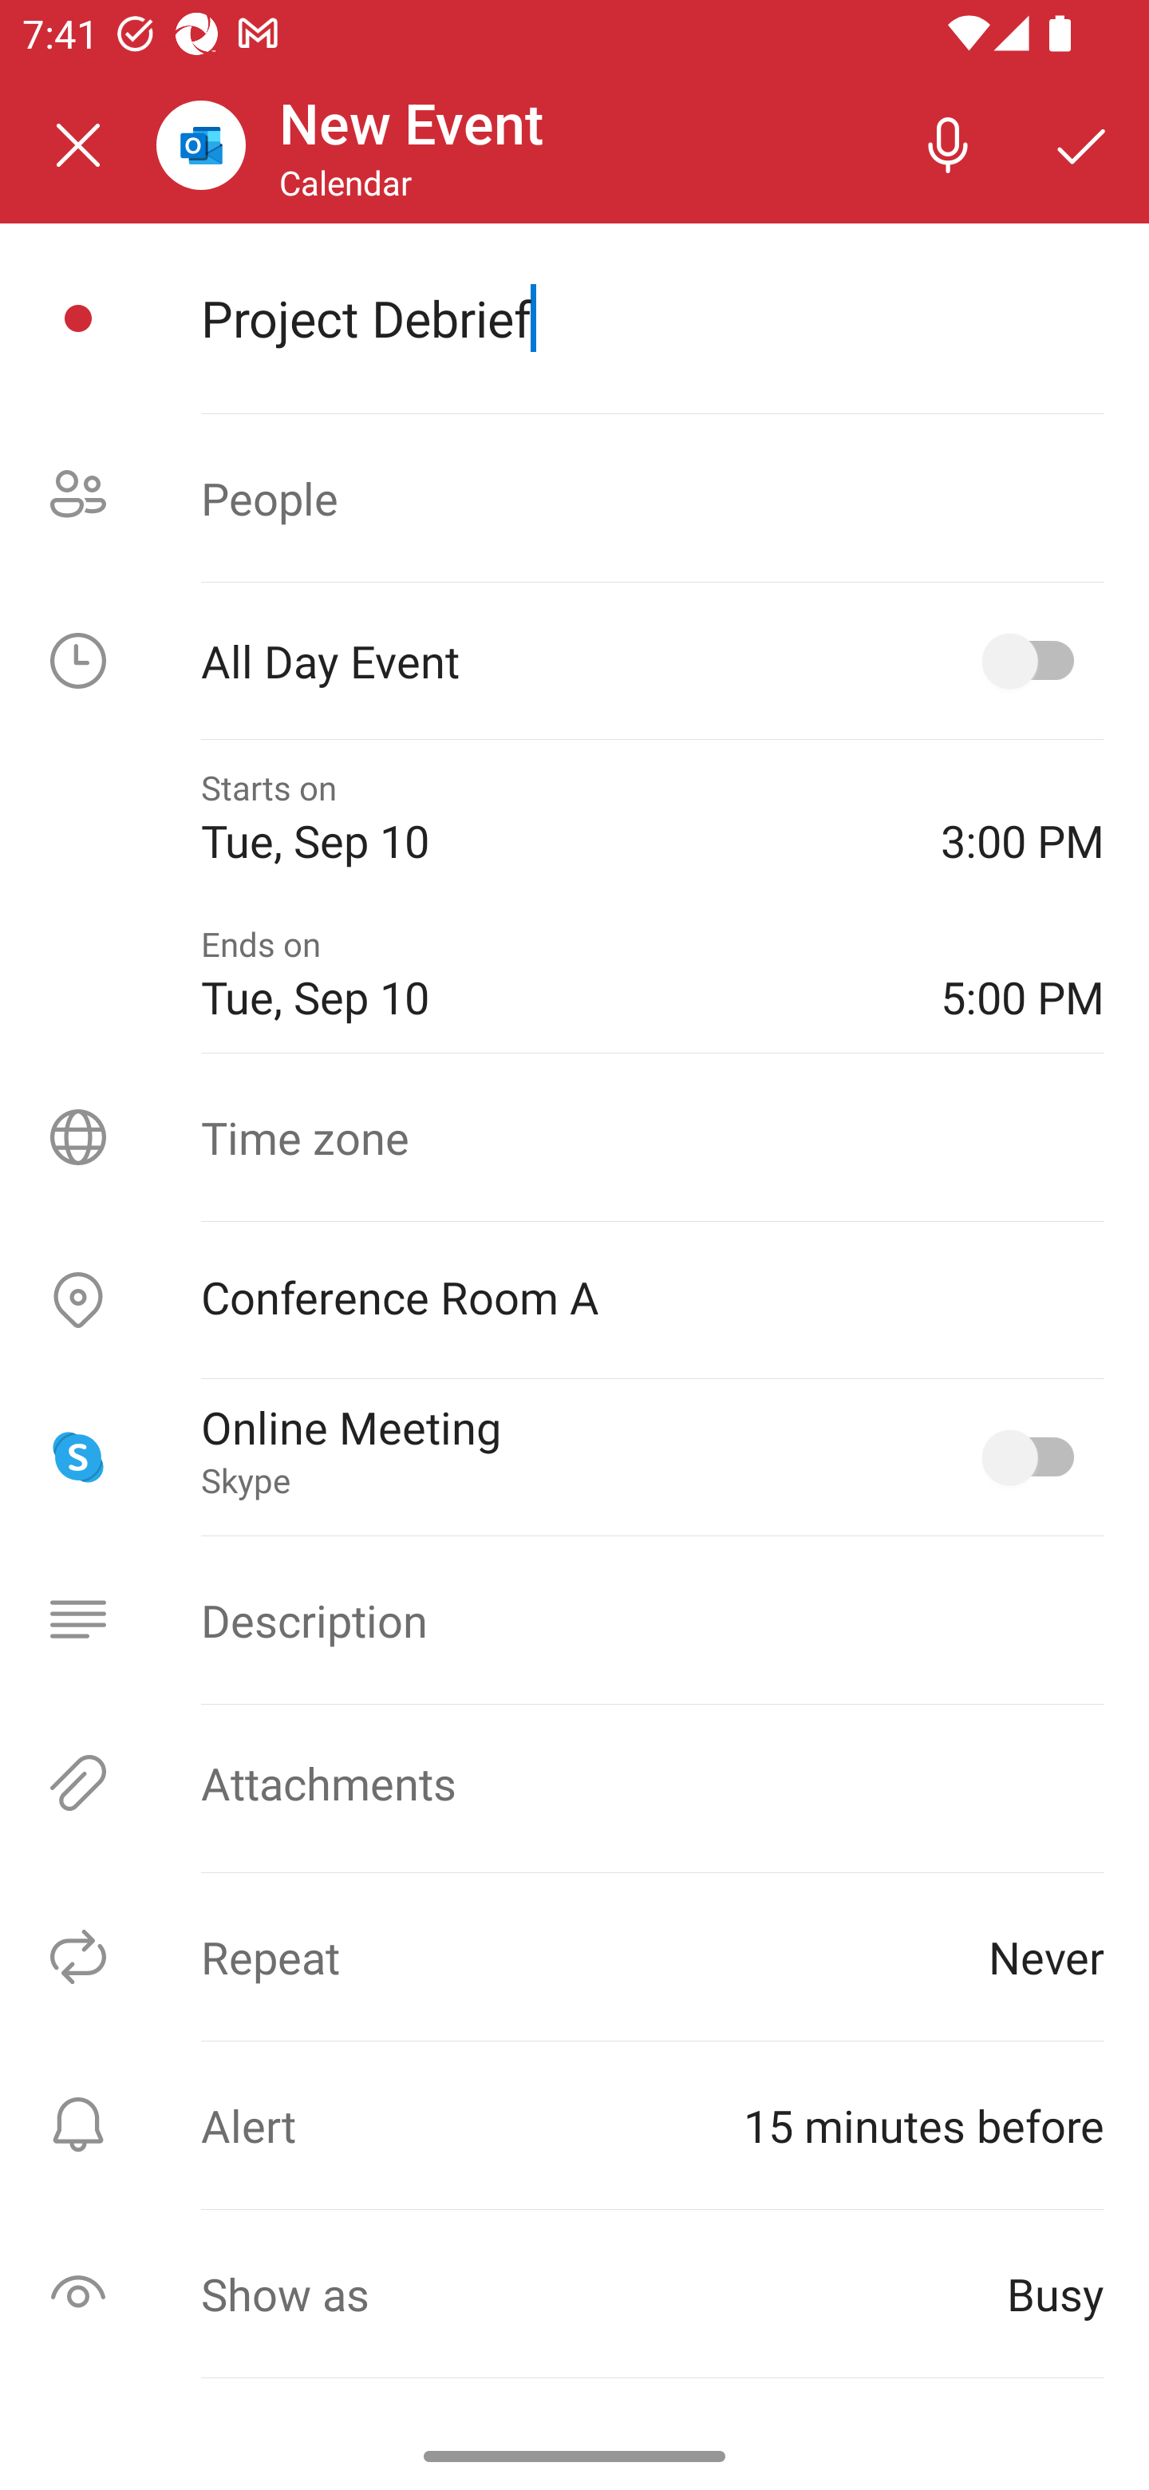  What do you see at coordinates (574, 1957) in the screenshot?
I see `Repeat Never` at bounding box center [574, 1957].